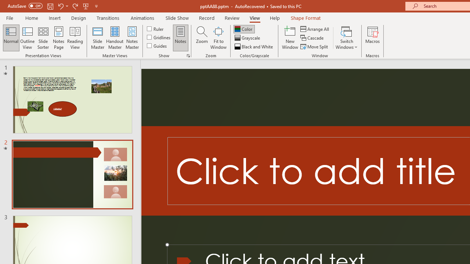  Describe the element at coordinates (372, 37) in the screenshot. I see `Macros` at that location.